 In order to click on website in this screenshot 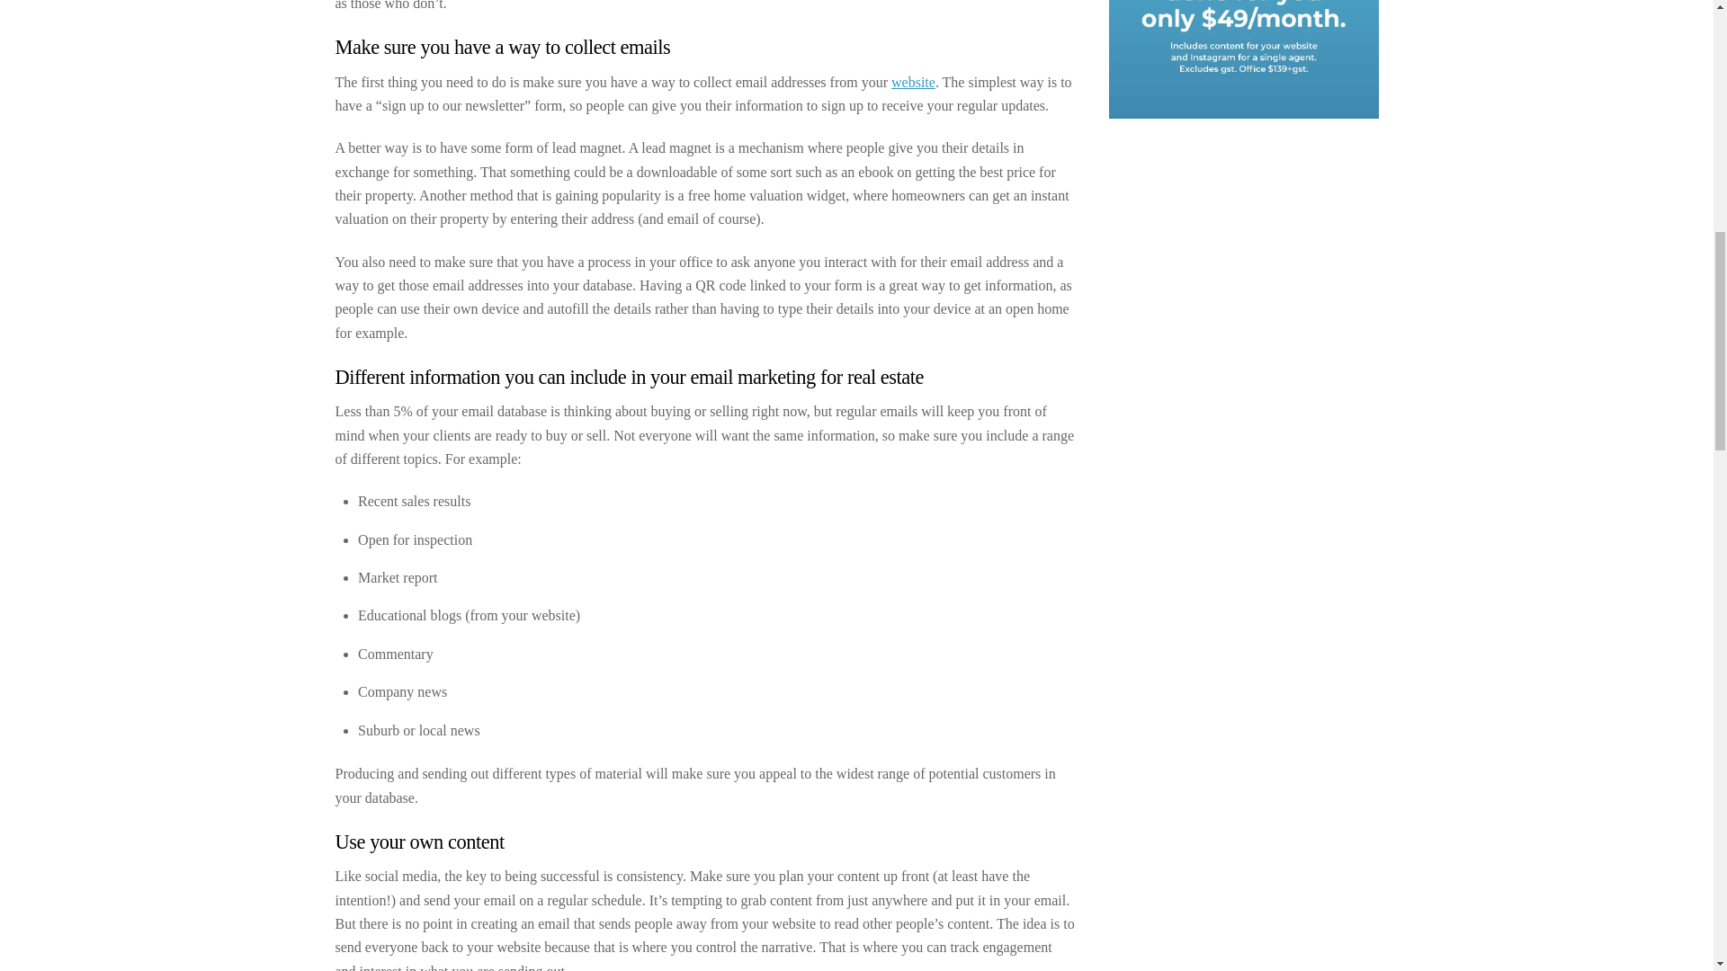, I will do `click(913, 83)`.